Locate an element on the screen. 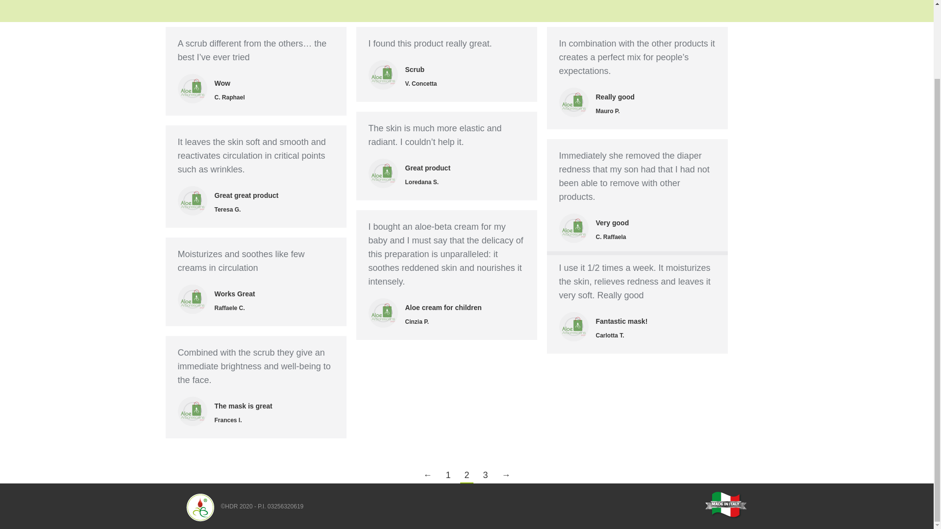  aloeshop-logo-quadro is located at coordinates (573, 326).